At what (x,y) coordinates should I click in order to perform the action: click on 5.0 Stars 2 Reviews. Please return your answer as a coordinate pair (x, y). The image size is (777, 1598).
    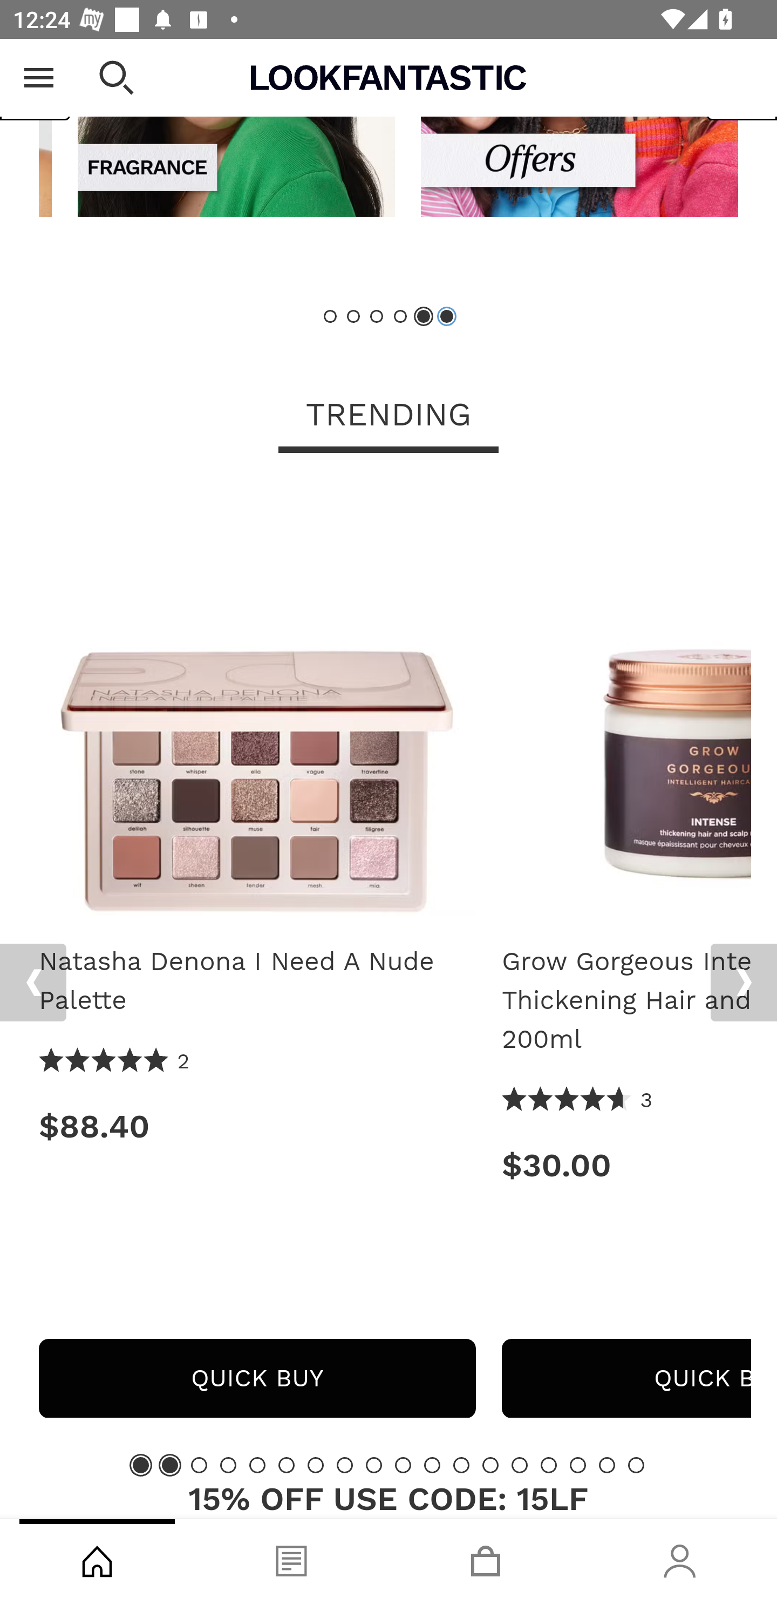
    Looking at the image, I should click on (115, 1061).